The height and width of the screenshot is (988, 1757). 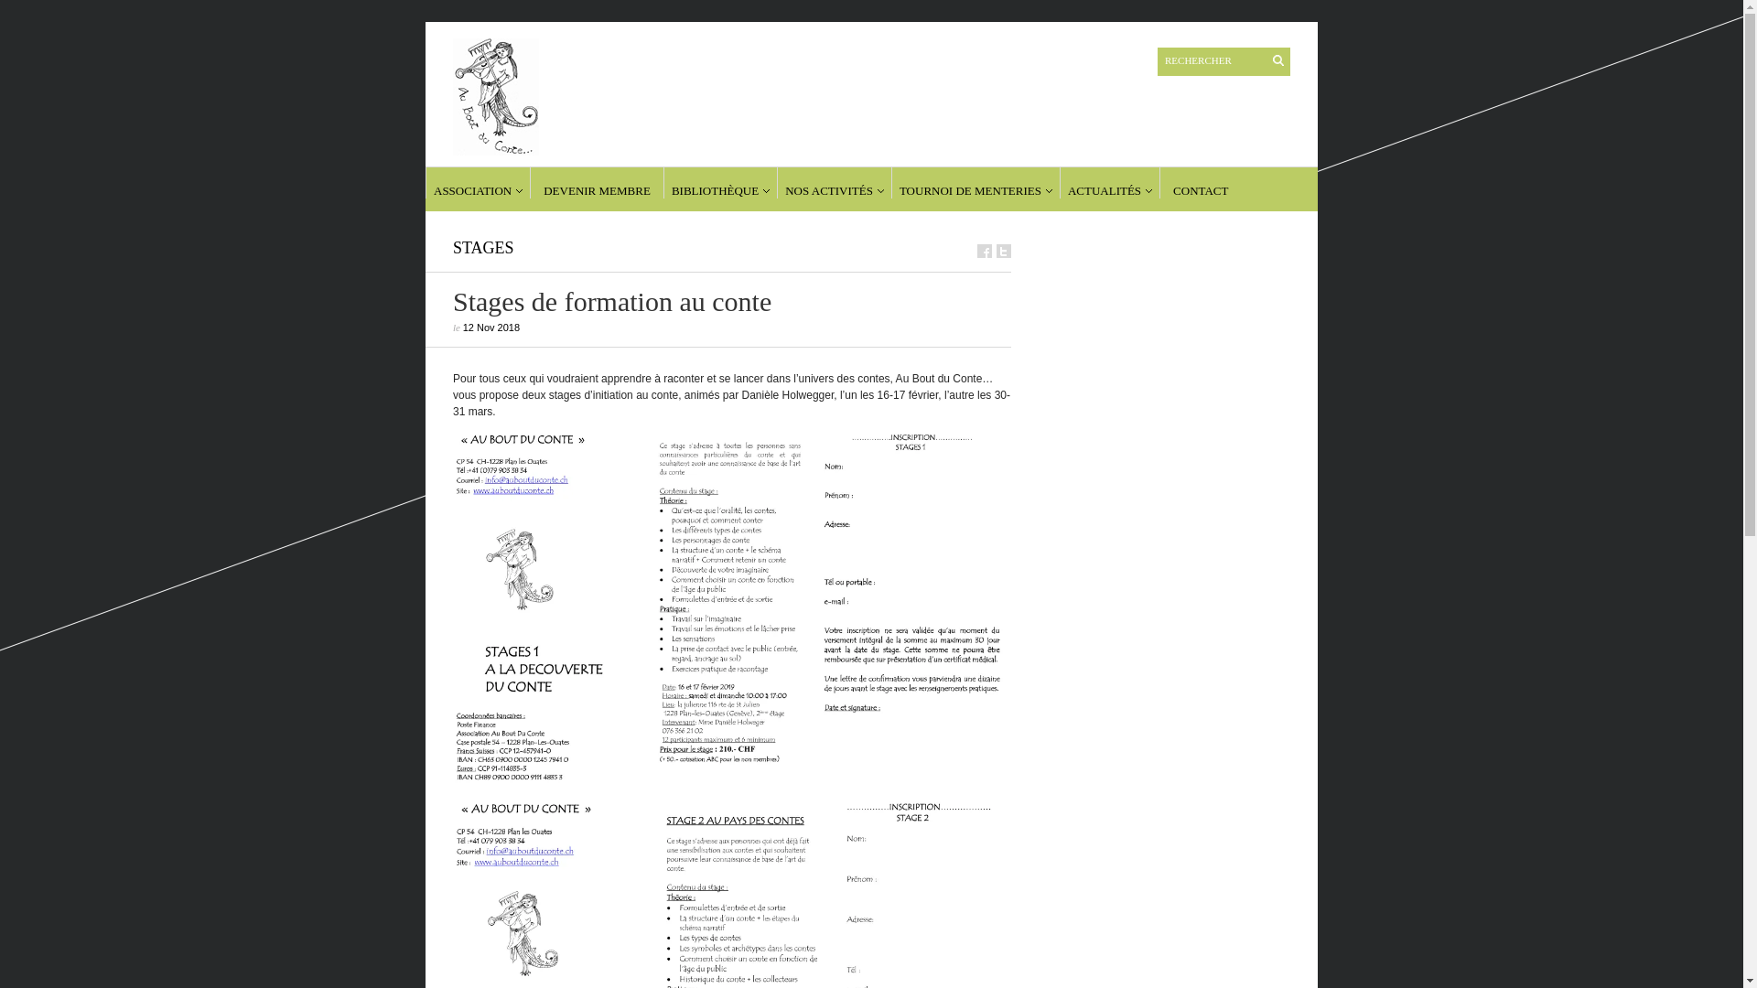 What do you see at coordinates (1004, 251) in the screenshot?
I see `Parlez-en sur Twitter` at bounding box center [1004, 251].